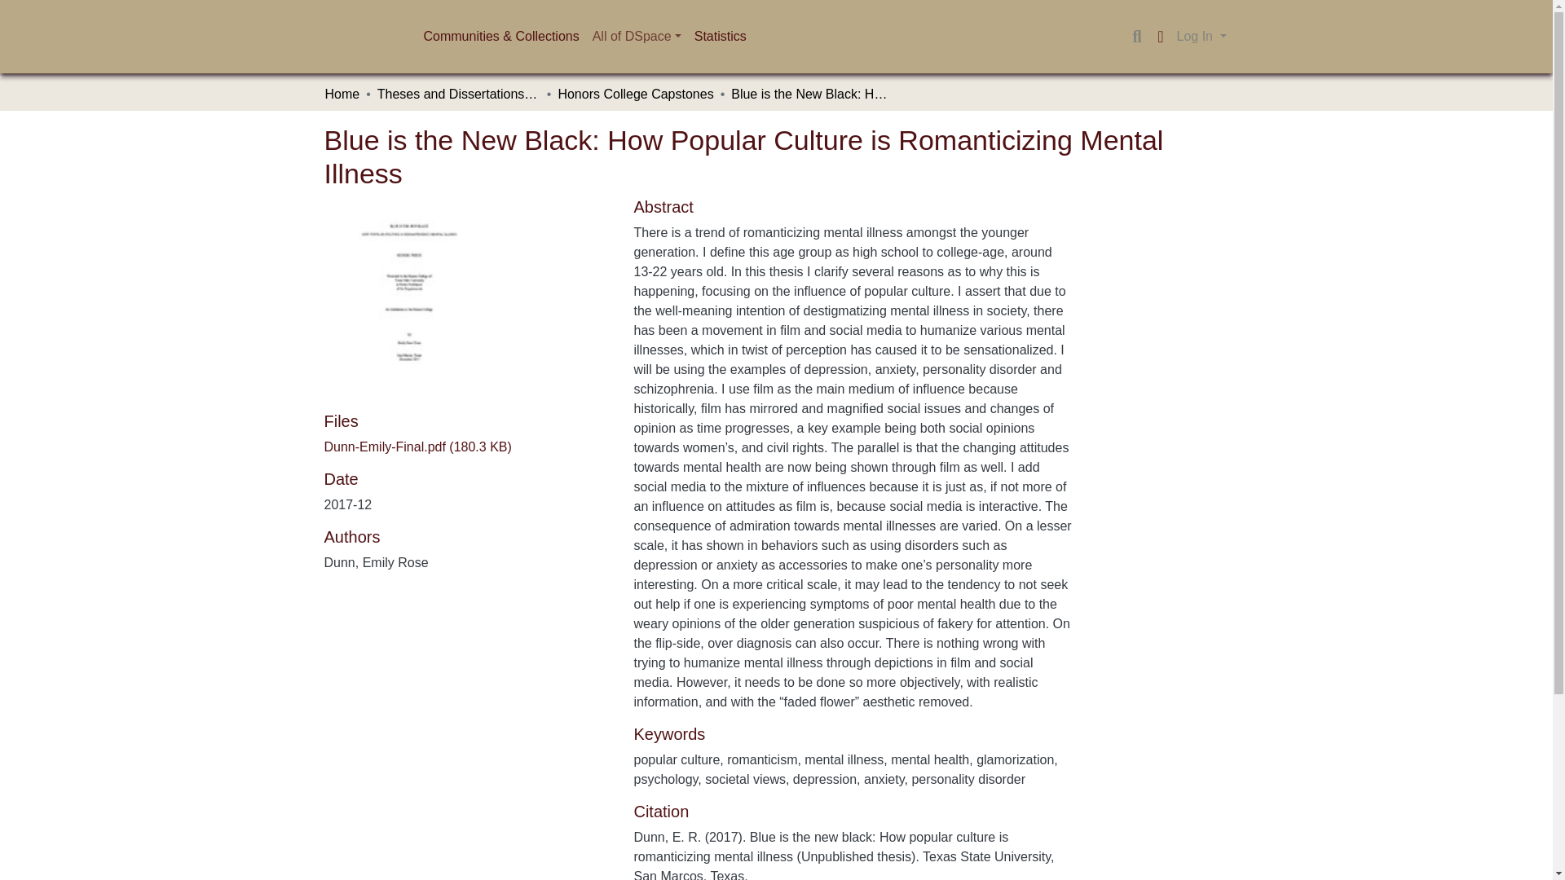  What do you see at coordinates (721, 36) in the screenshot?
I see `Statistics` at bounding box center [721, 36].